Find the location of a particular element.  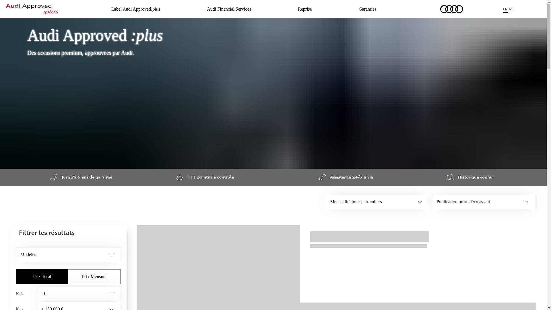

Reprise is located at coordinates (305, 9).